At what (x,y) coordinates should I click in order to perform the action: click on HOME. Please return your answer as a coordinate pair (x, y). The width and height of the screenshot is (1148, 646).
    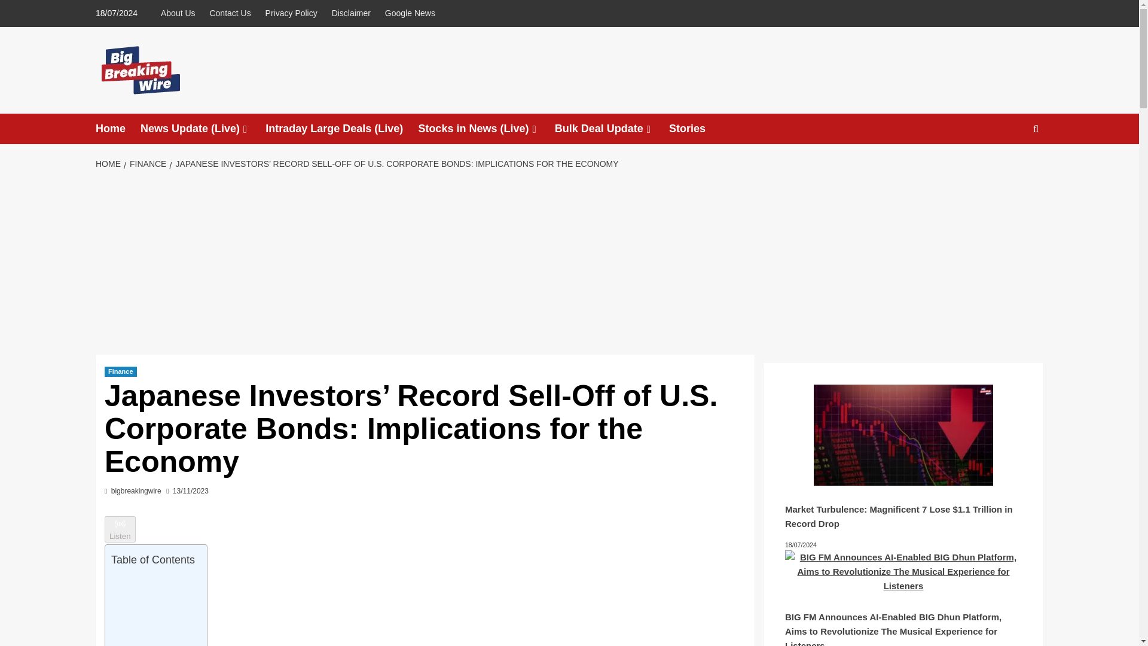
    Looking at the image, I should click on (109, 163).